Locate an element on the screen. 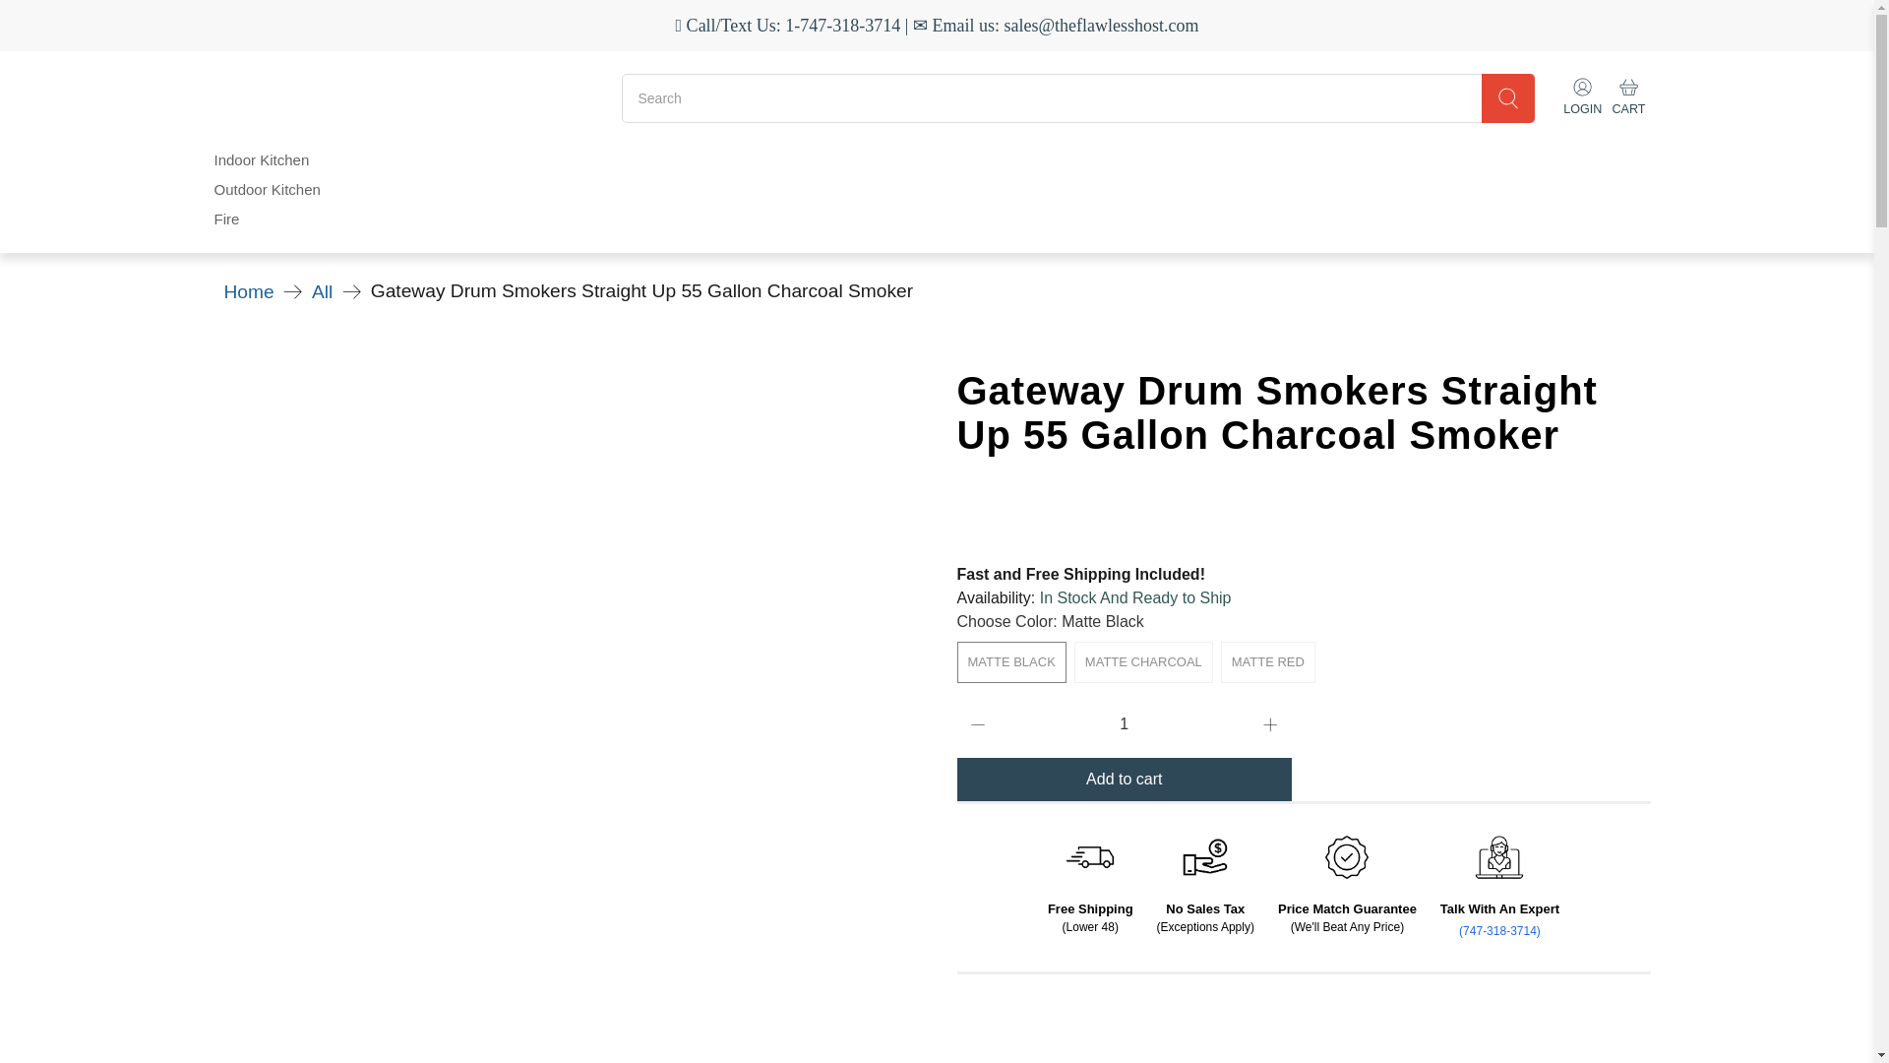 Image resolution: width=1889 pixels, height=1063 pixels. The Flawless Host is located at coordinates (411, 96).